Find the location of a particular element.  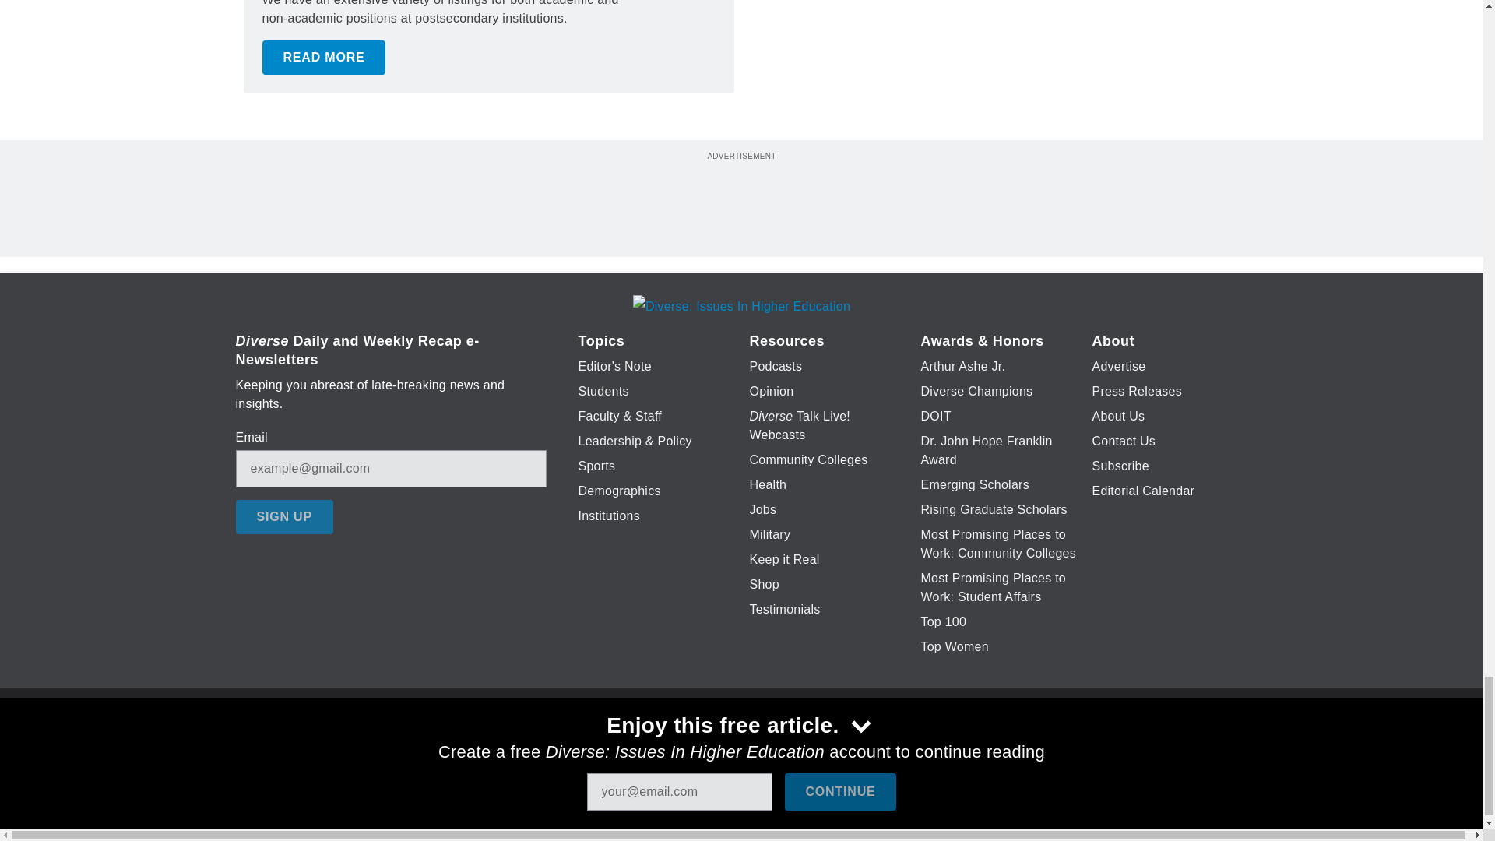

Facebook icon is located at coordinates (653, 746).